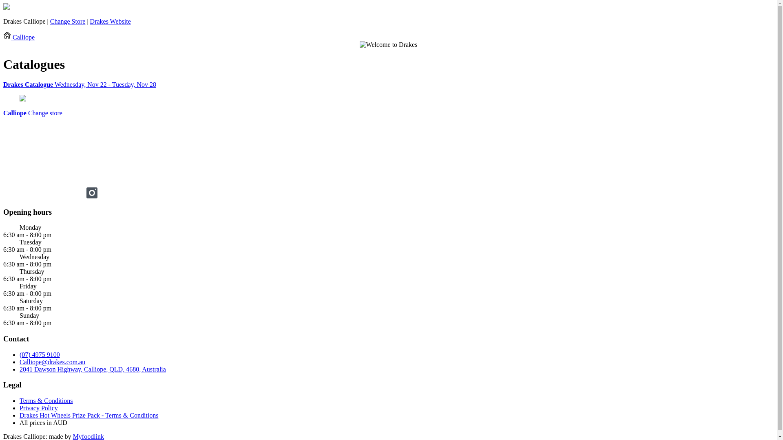  What do you see at coordinates (111, 21) in the screenshot?
I see `Drakes Website` at bounding box center [111, 21].